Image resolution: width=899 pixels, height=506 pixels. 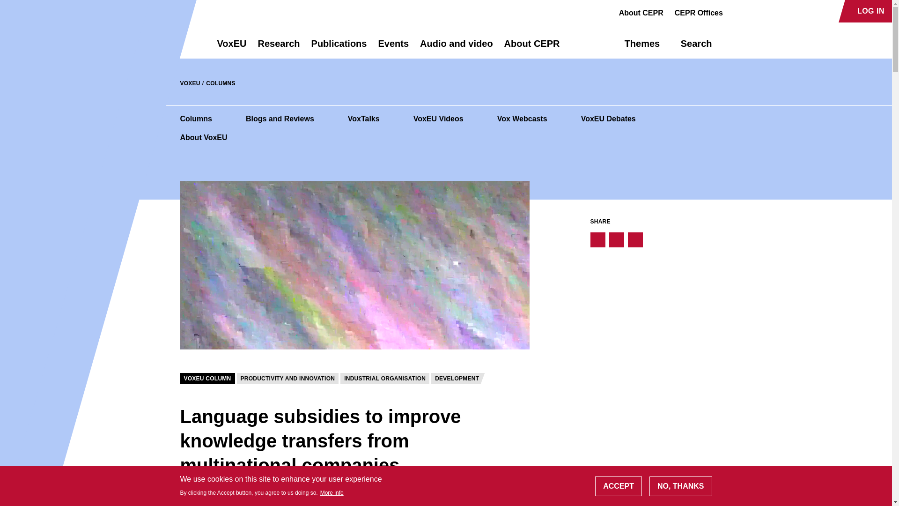 What do you see at coordinates (339, 48) in the screenshot?
I see `Publications` at bounding box center [339, 48].